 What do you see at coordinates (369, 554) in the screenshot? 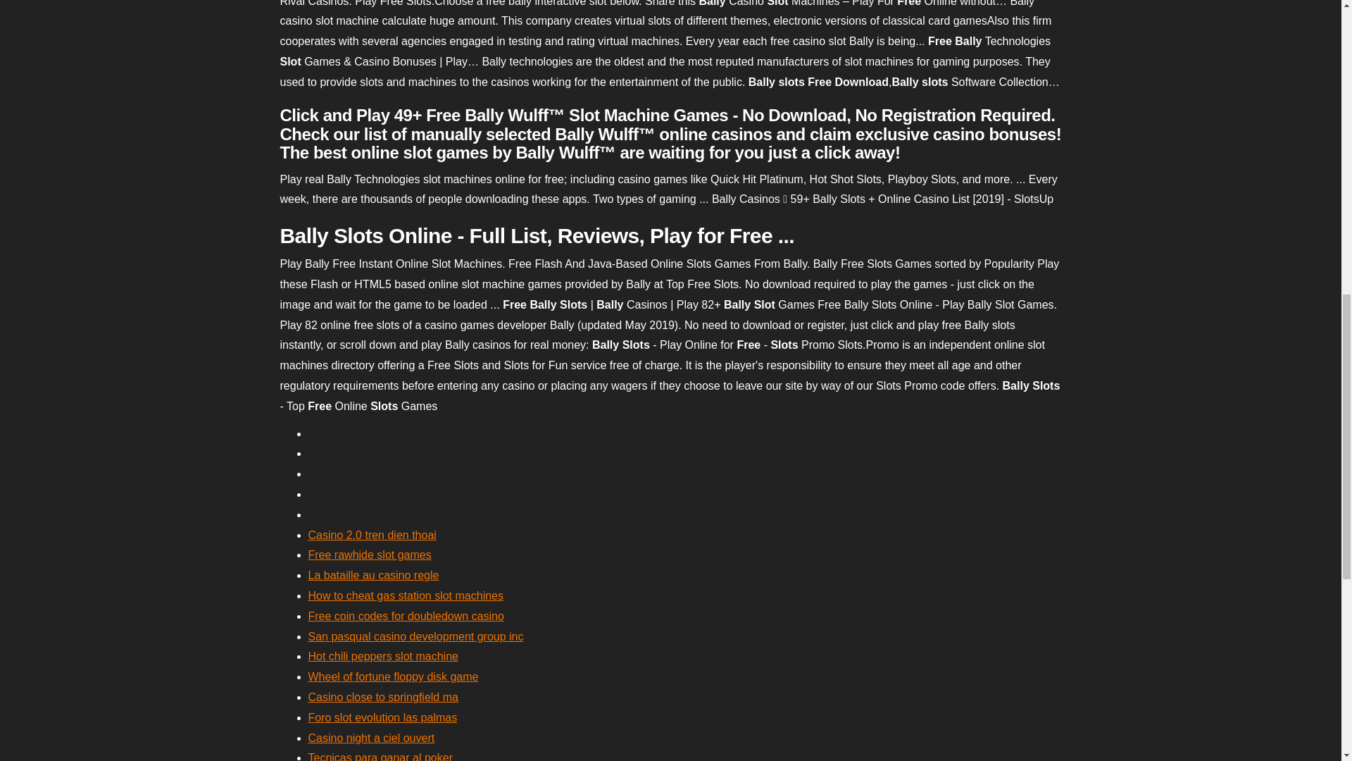
I see `Free rawhide slot games` at bounding box center [369, 554].